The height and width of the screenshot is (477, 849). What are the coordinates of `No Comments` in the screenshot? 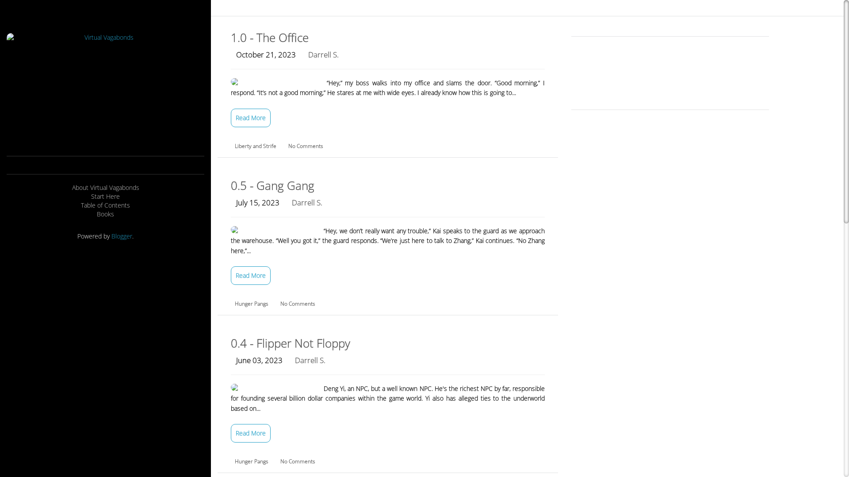 It's located at (298, 304).